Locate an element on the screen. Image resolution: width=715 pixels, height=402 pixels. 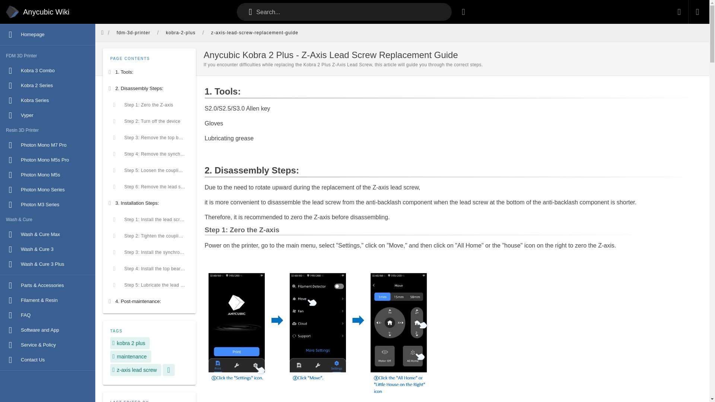
z-axis-lead-screw-replacement-guide is located at coordinates (254, 33).